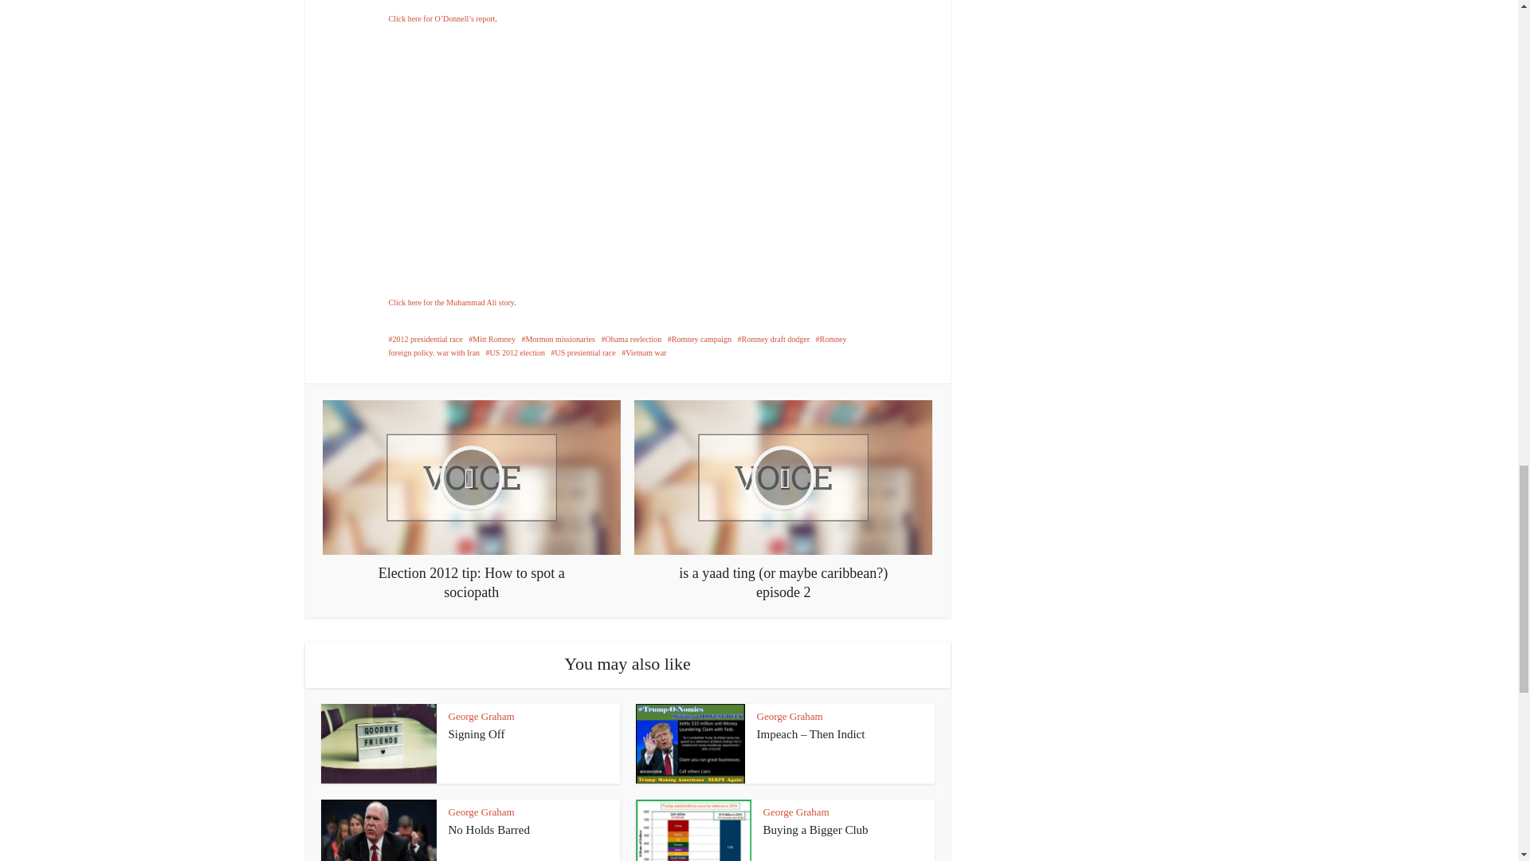 The image size is (1530, 861). Describe the element at coordinates (477, 733) in the screenshot. I see `Signing Off` at that location.